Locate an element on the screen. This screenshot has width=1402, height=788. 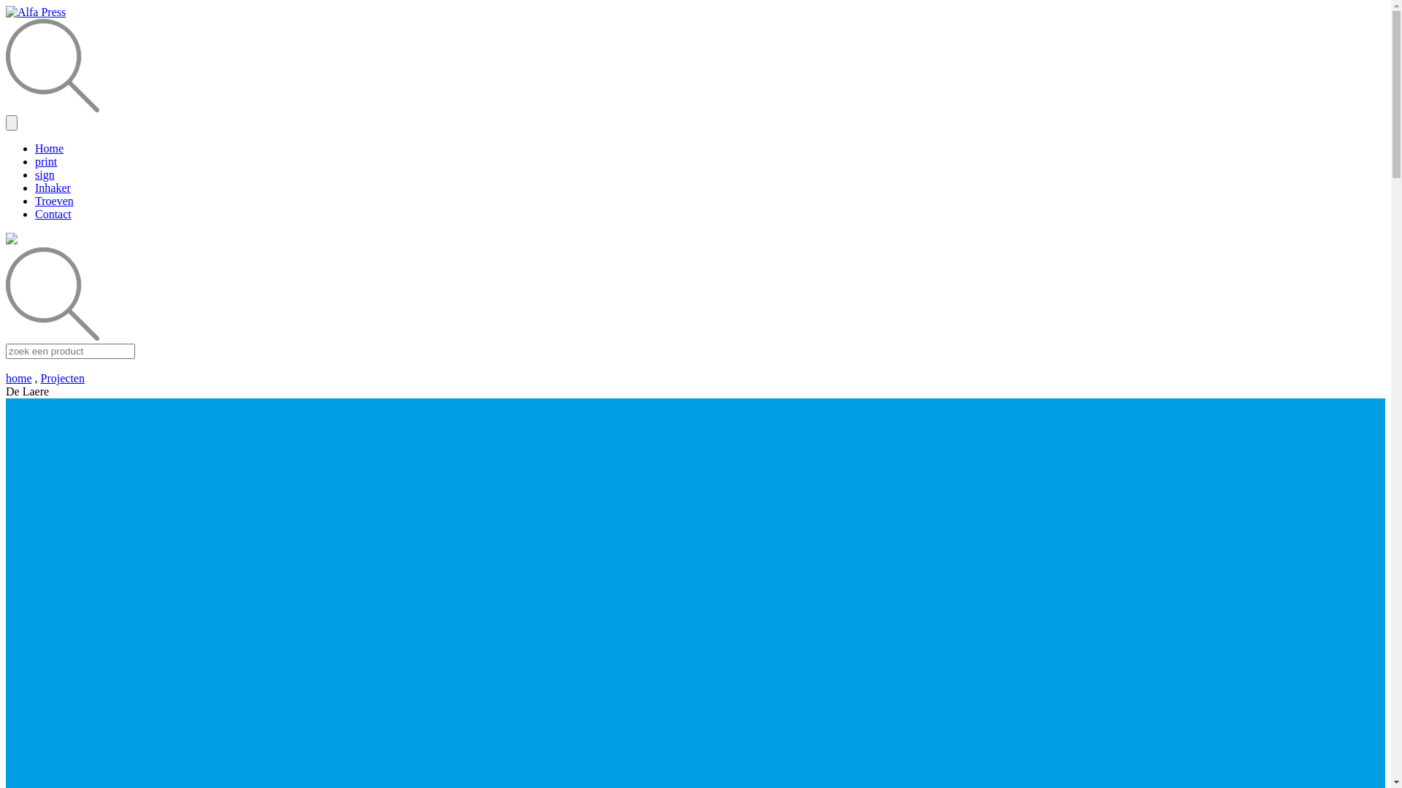
sign is located at coordinates (45, 175).